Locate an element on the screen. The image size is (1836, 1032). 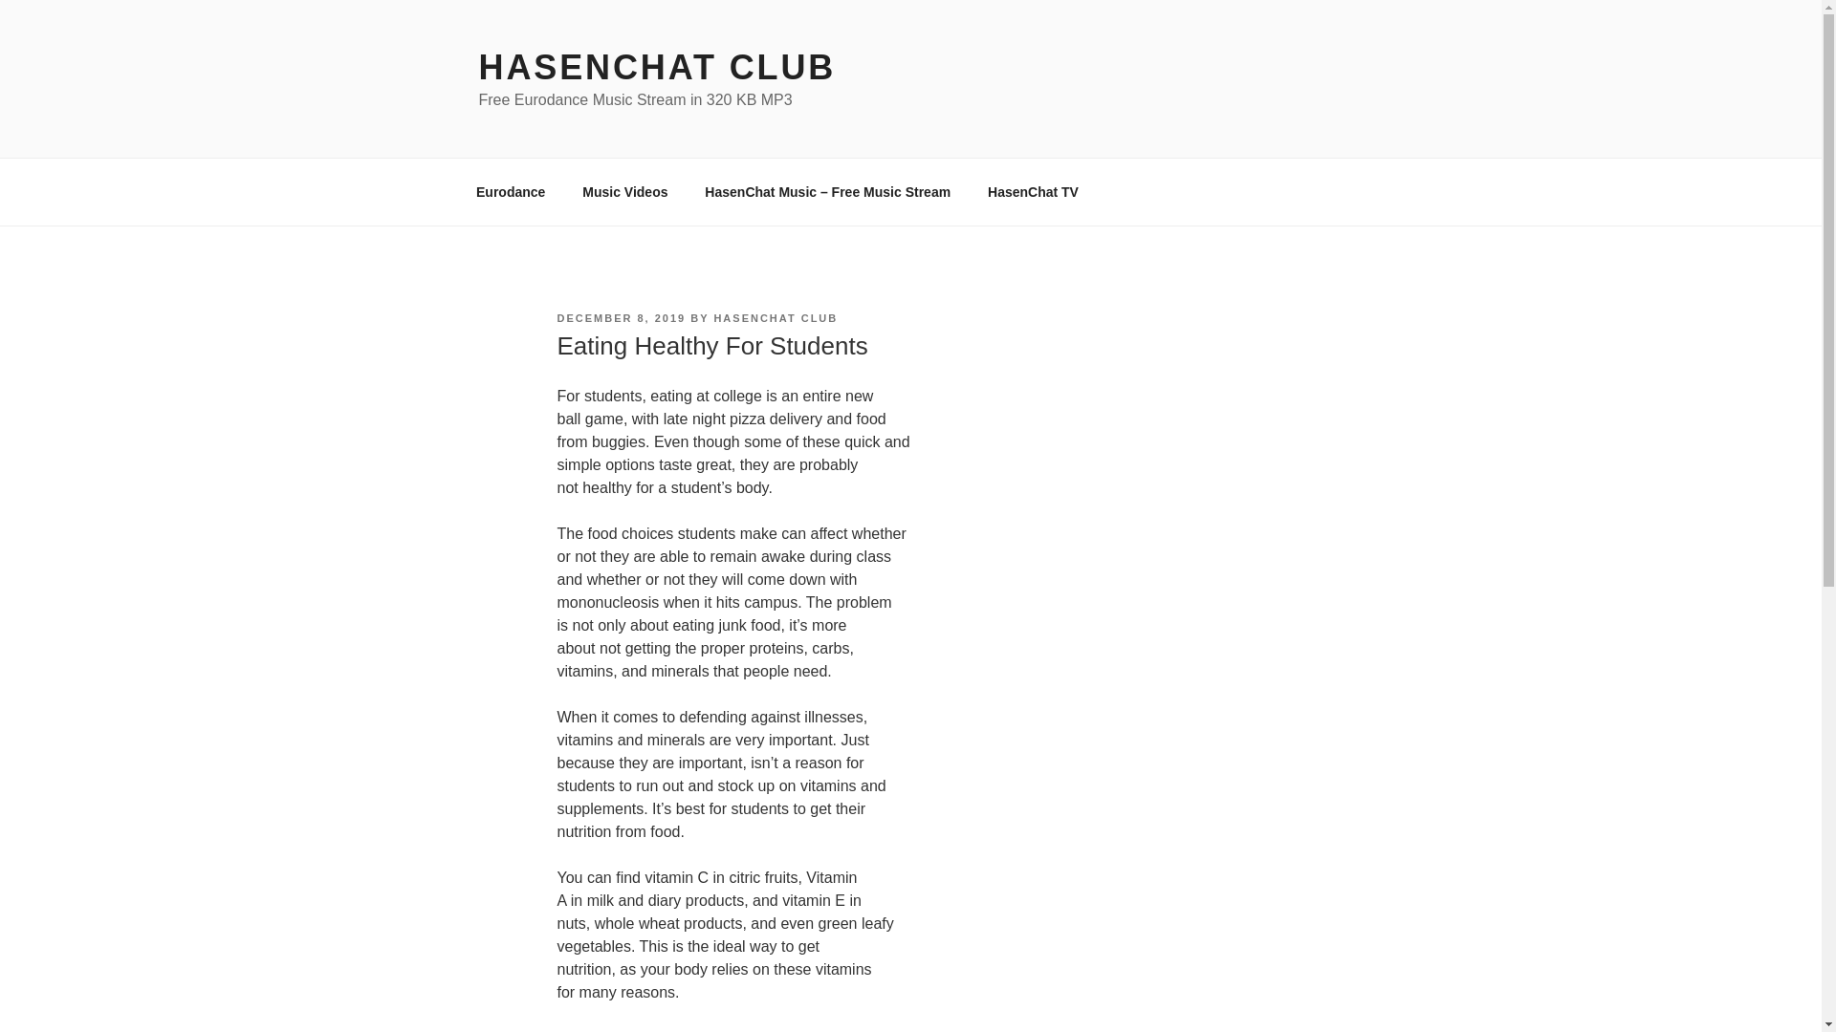
HASENCHAT CLUB is located at coordinates (656, 67).